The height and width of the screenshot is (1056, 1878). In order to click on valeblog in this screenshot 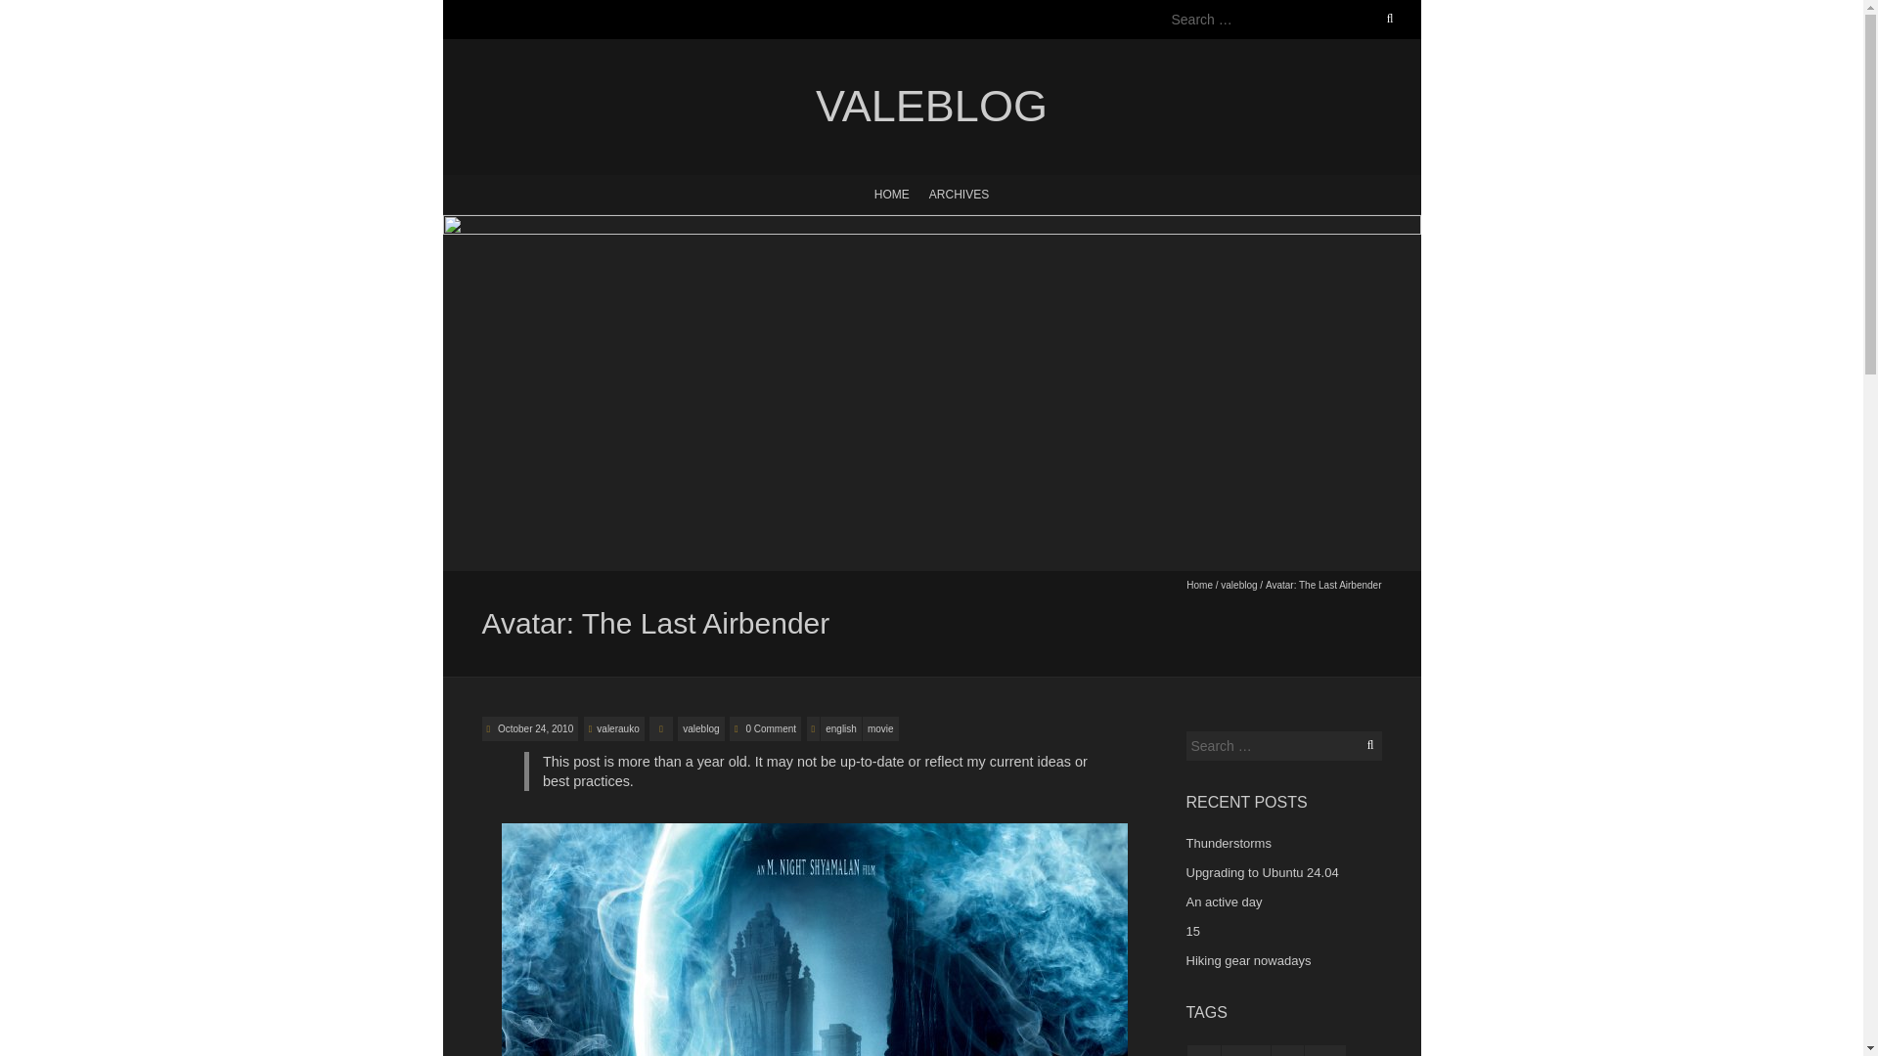, I will do `click(700, 727)`.